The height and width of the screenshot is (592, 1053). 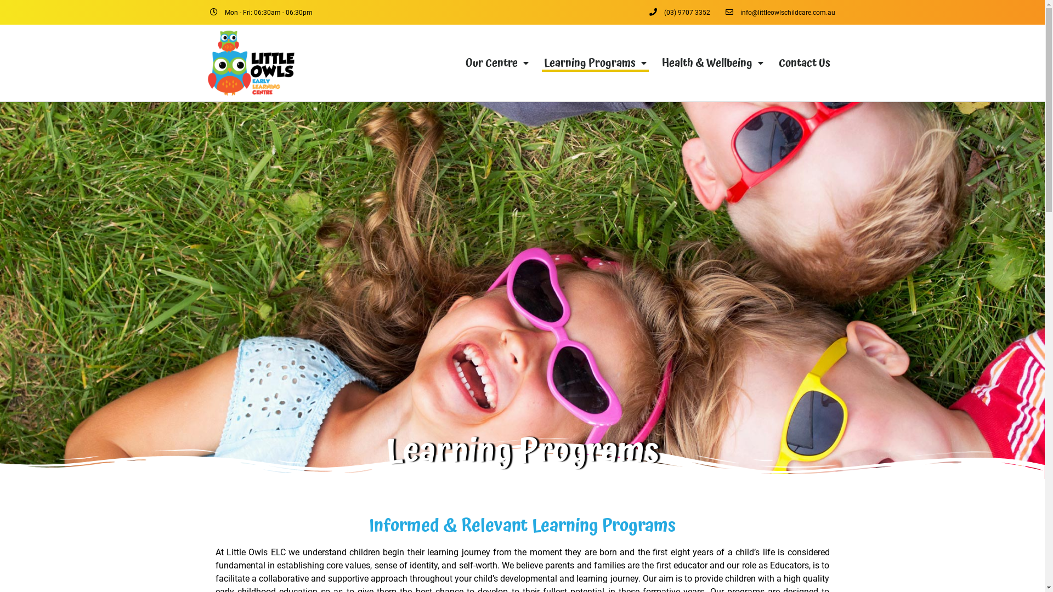 What do you see at coordinates (680, 13) in the screenshot?
I see `(03) 9707 3352` at bounding box center [680, 13].